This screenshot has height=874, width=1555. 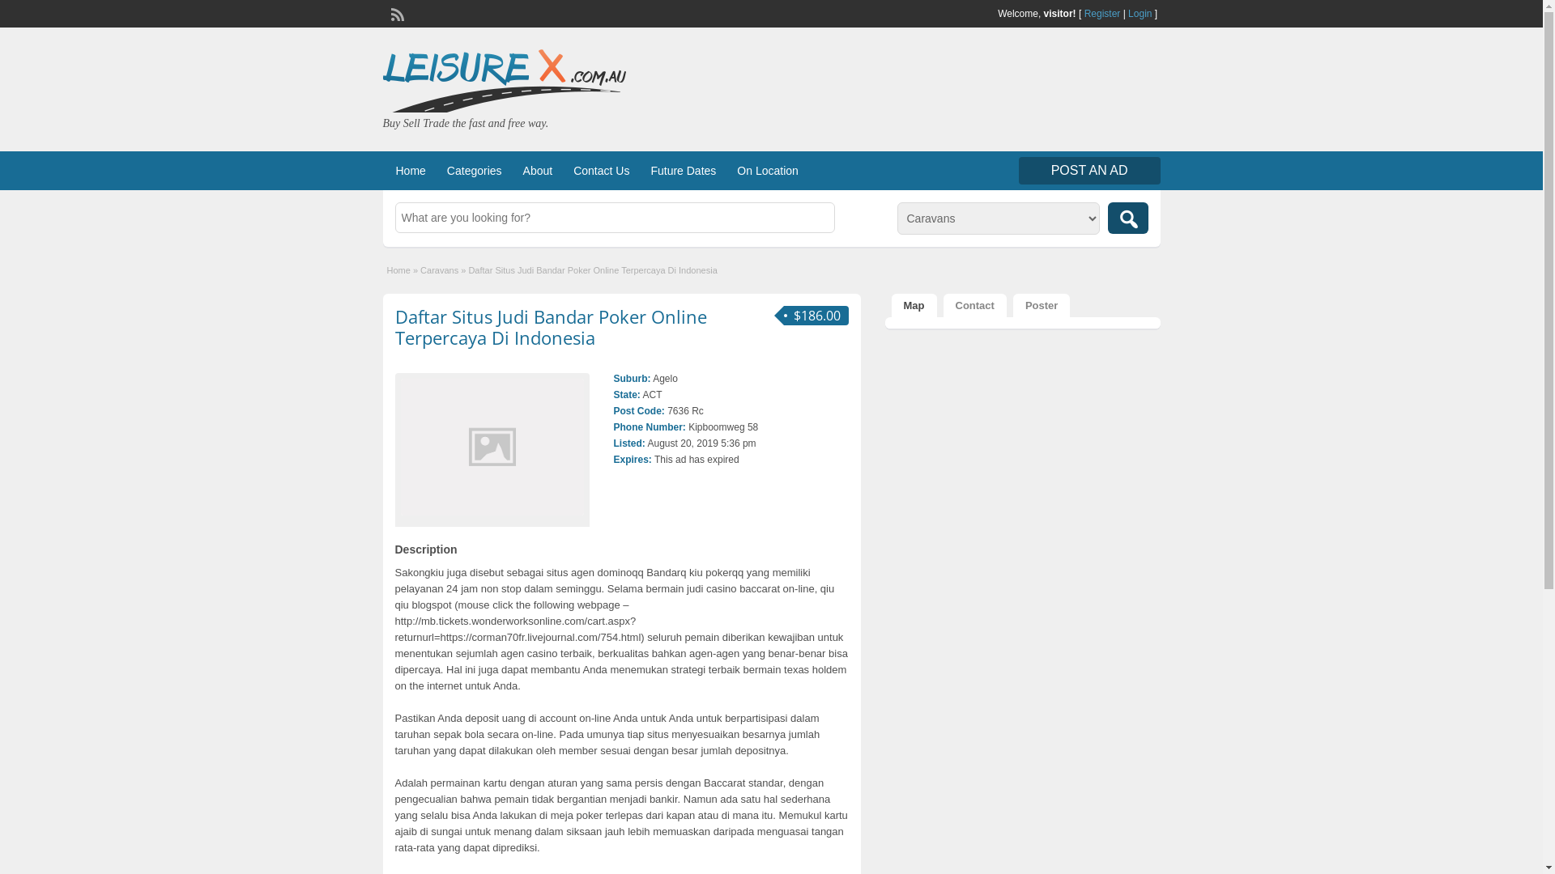 I want to click on Caravans, so click(x=439, y=270).